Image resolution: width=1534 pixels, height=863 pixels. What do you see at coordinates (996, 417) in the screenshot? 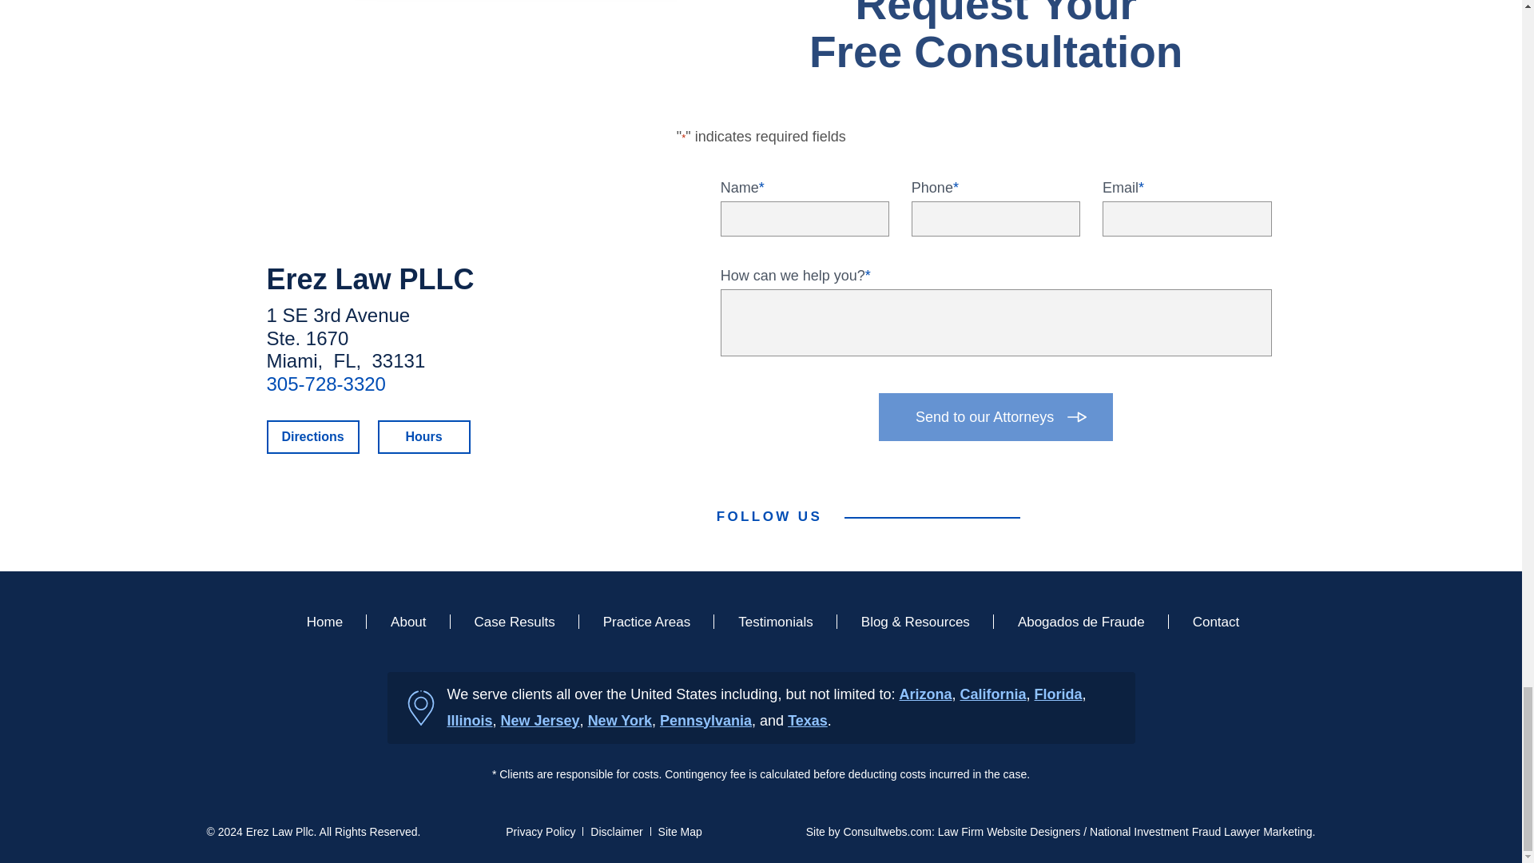
I see `Send to our Attorneys` at bounding box center [996, 417].